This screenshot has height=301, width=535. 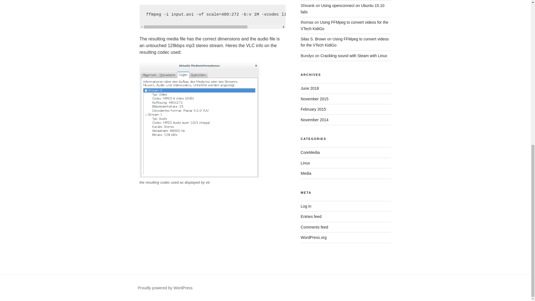 What do you see at coordinates (314, 99) in the screenshot?
I see `November 2015` at bounding box center [314, 99].